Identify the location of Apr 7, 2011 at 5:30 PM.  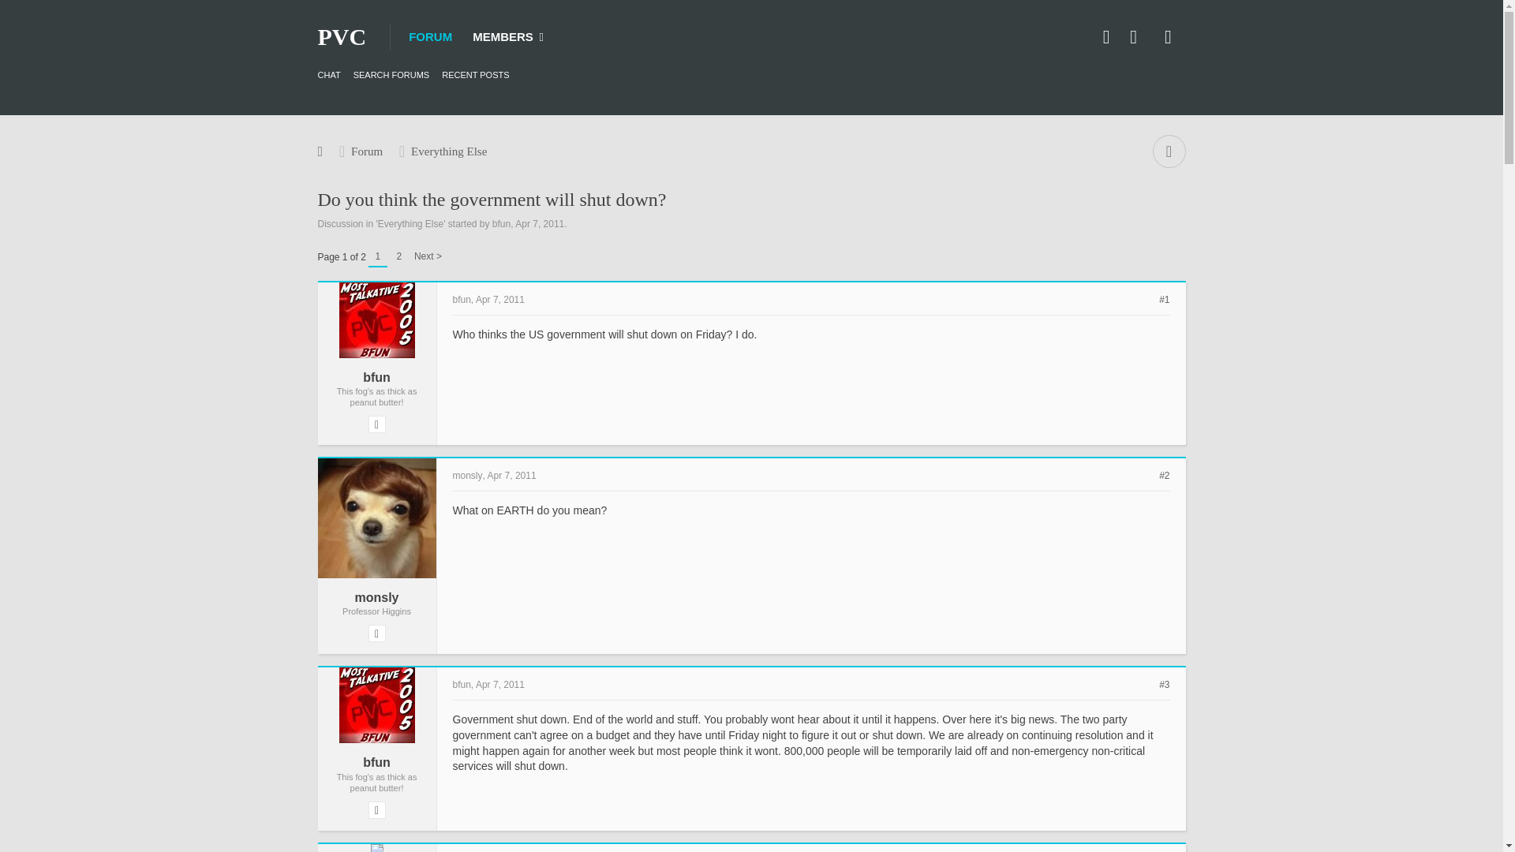
(539, 223).